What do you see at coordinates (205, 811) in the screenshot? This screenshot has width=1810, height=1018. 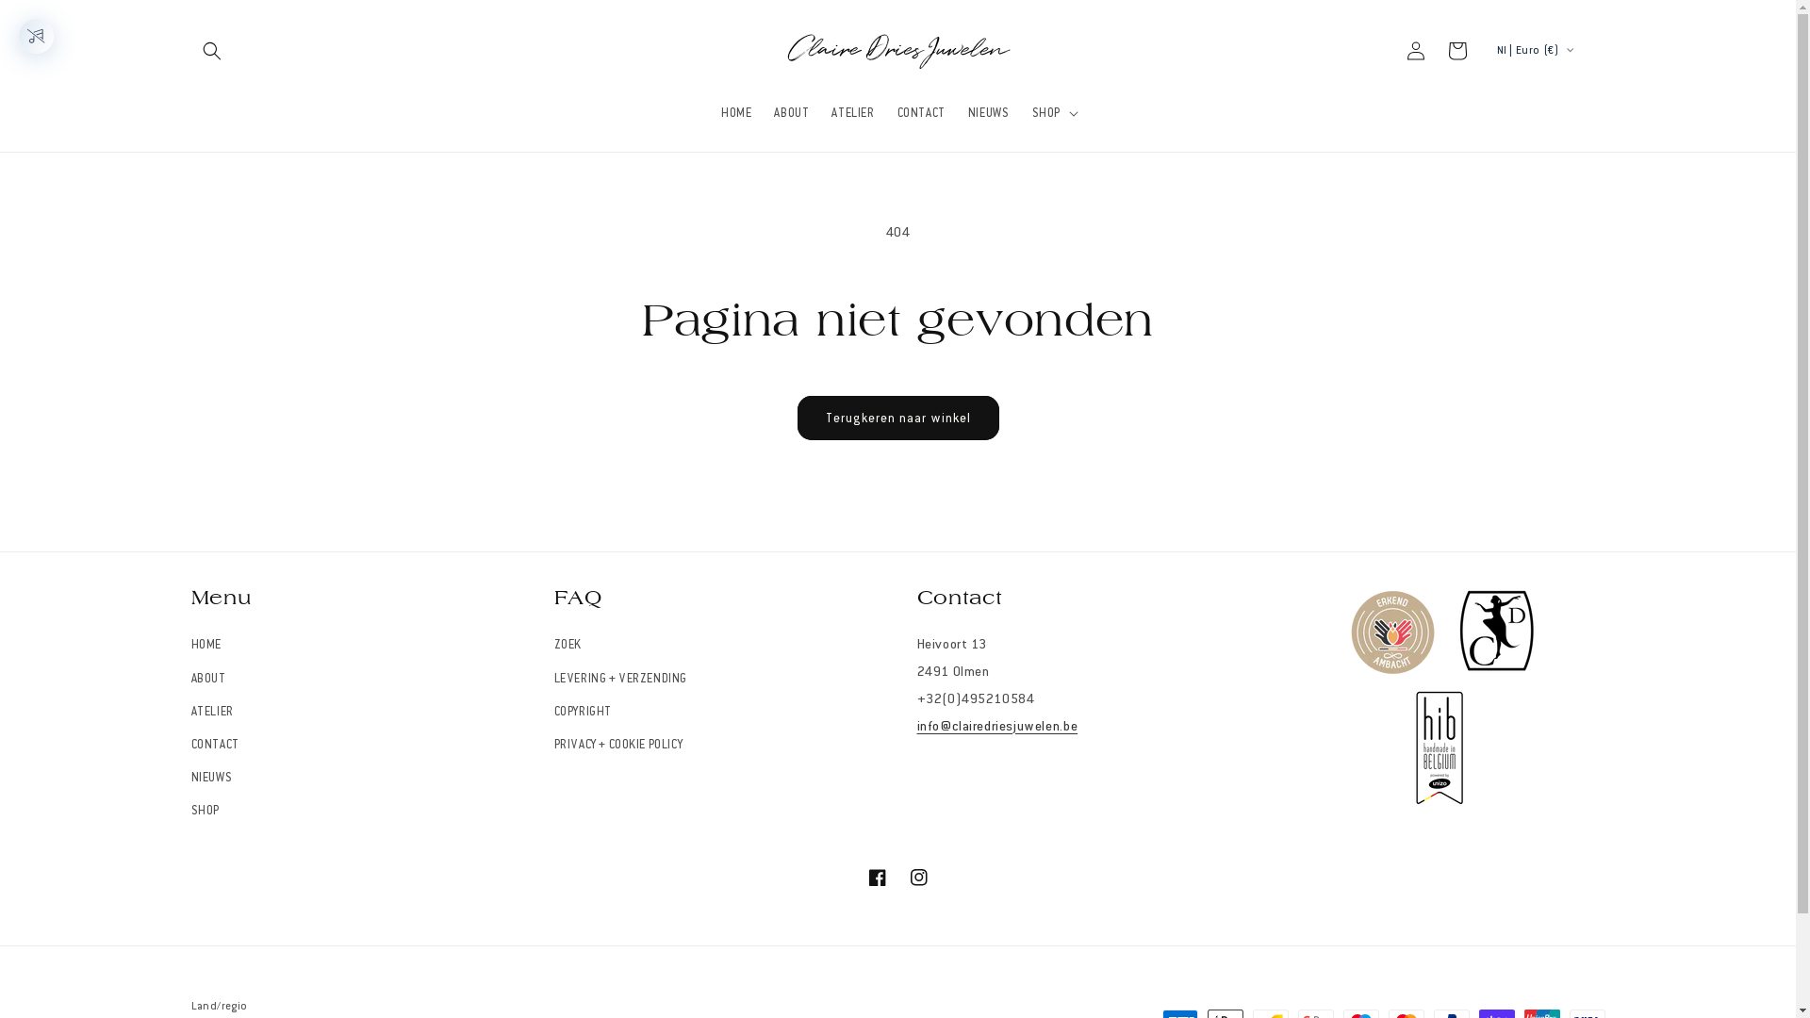 I see `SHOP` at bounding box center [205, 811].